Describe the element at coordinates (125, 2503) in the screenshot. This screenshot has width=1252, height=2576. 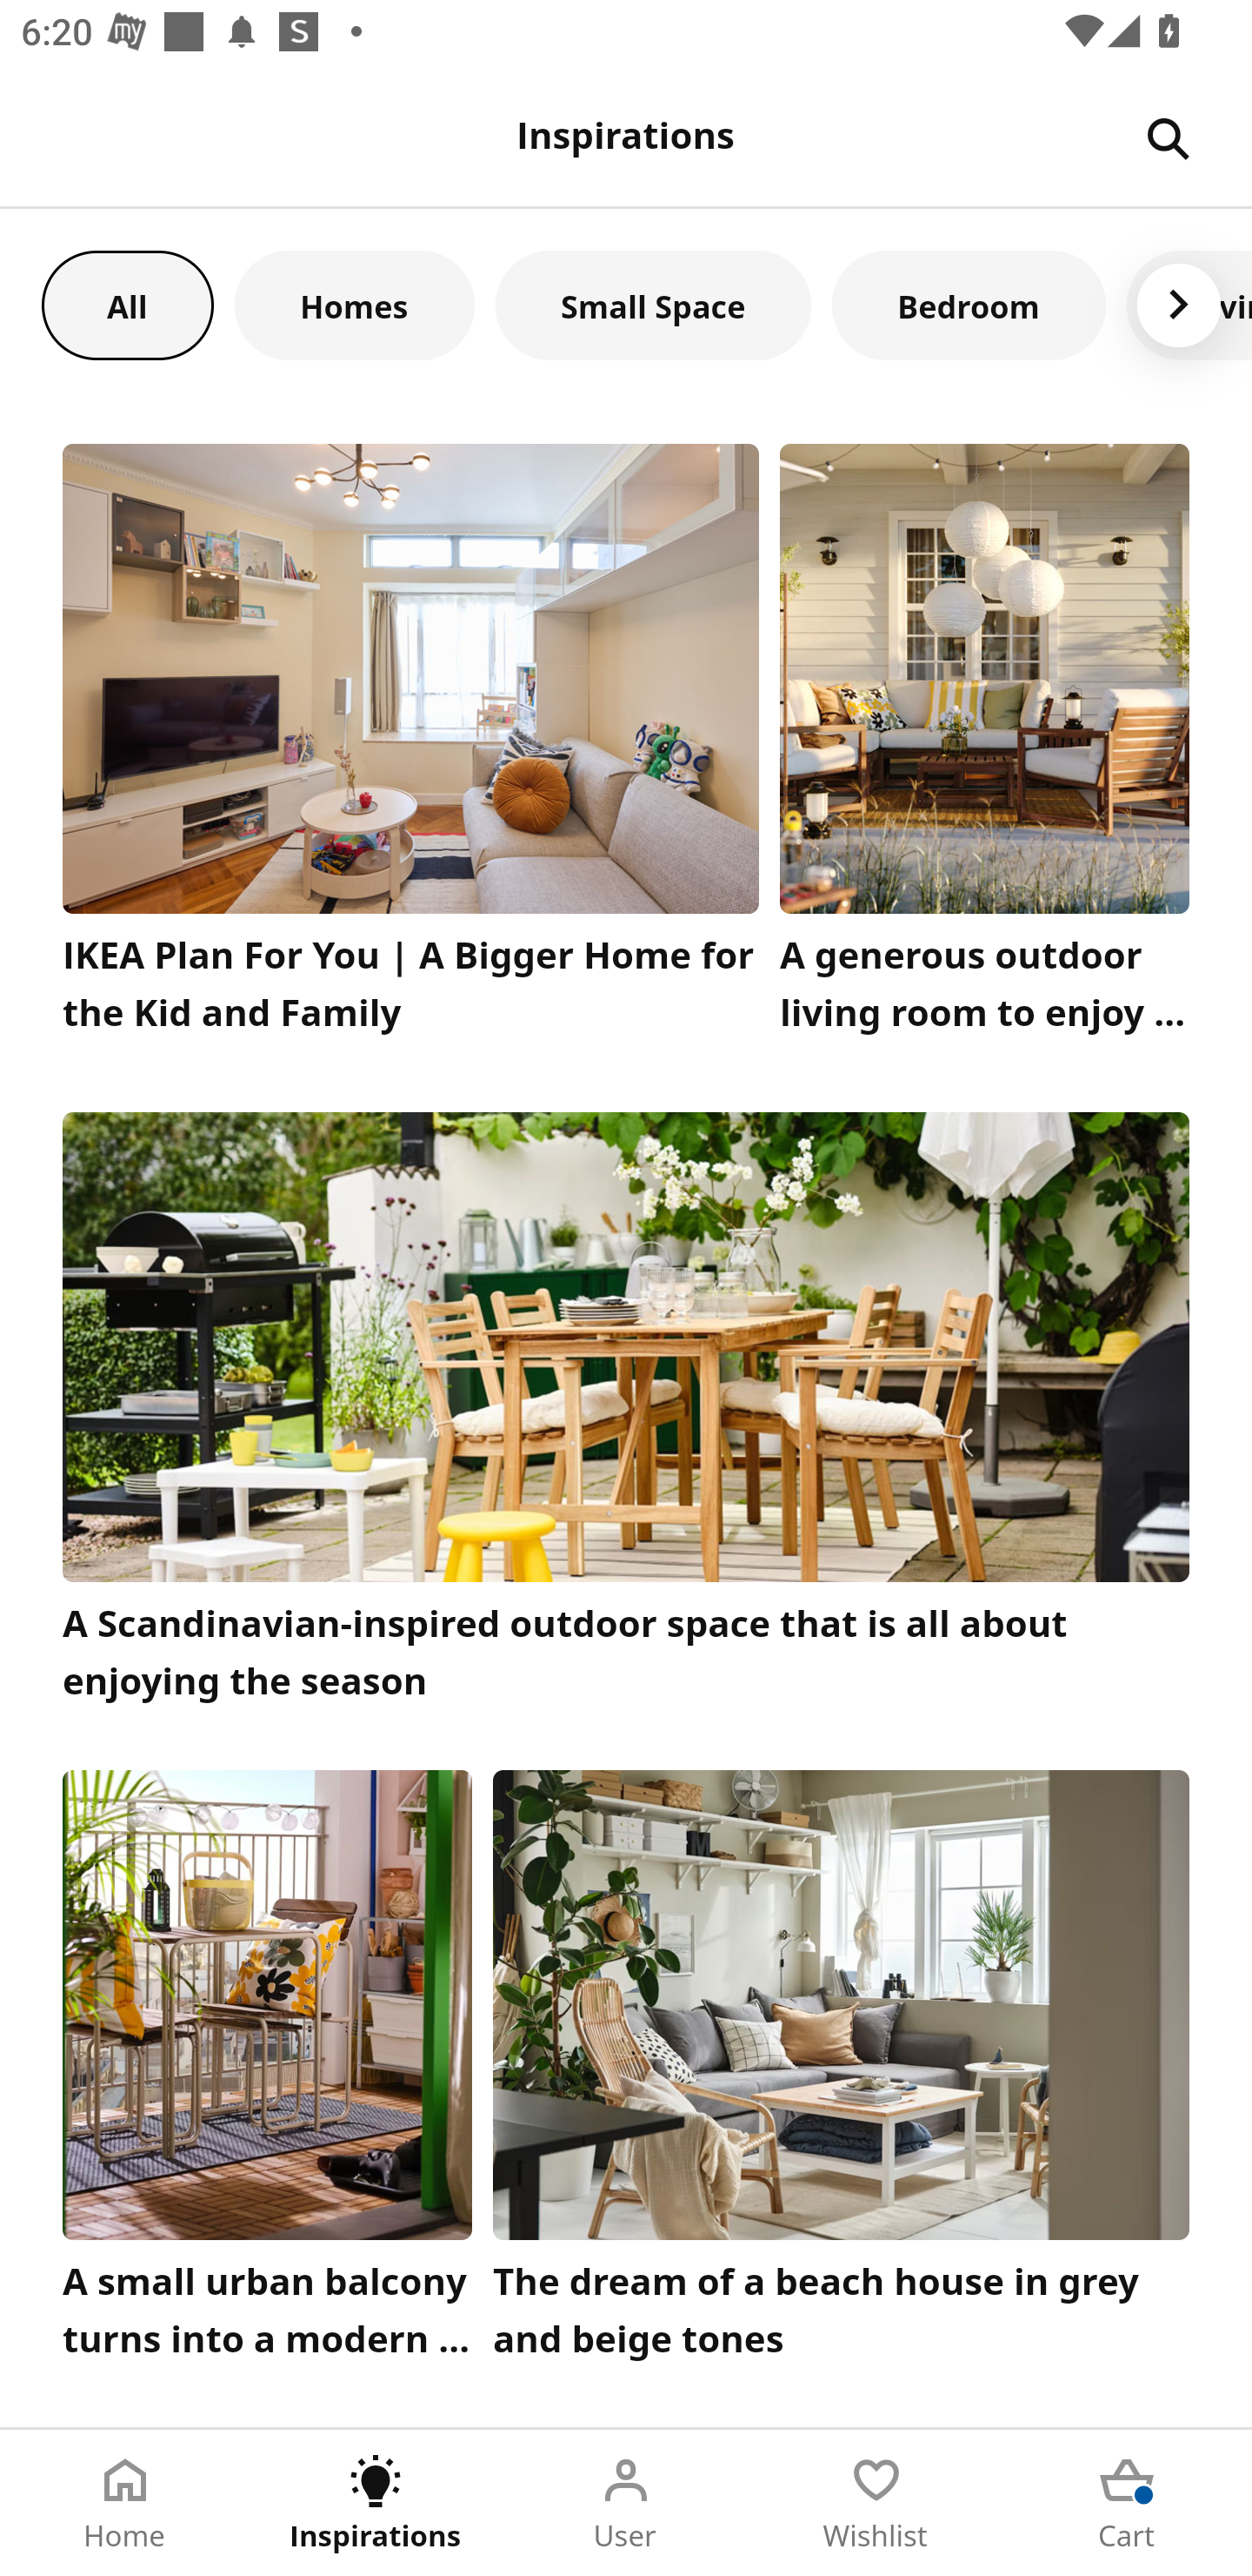
I see `Home
Tab 1 of 5` at that location.